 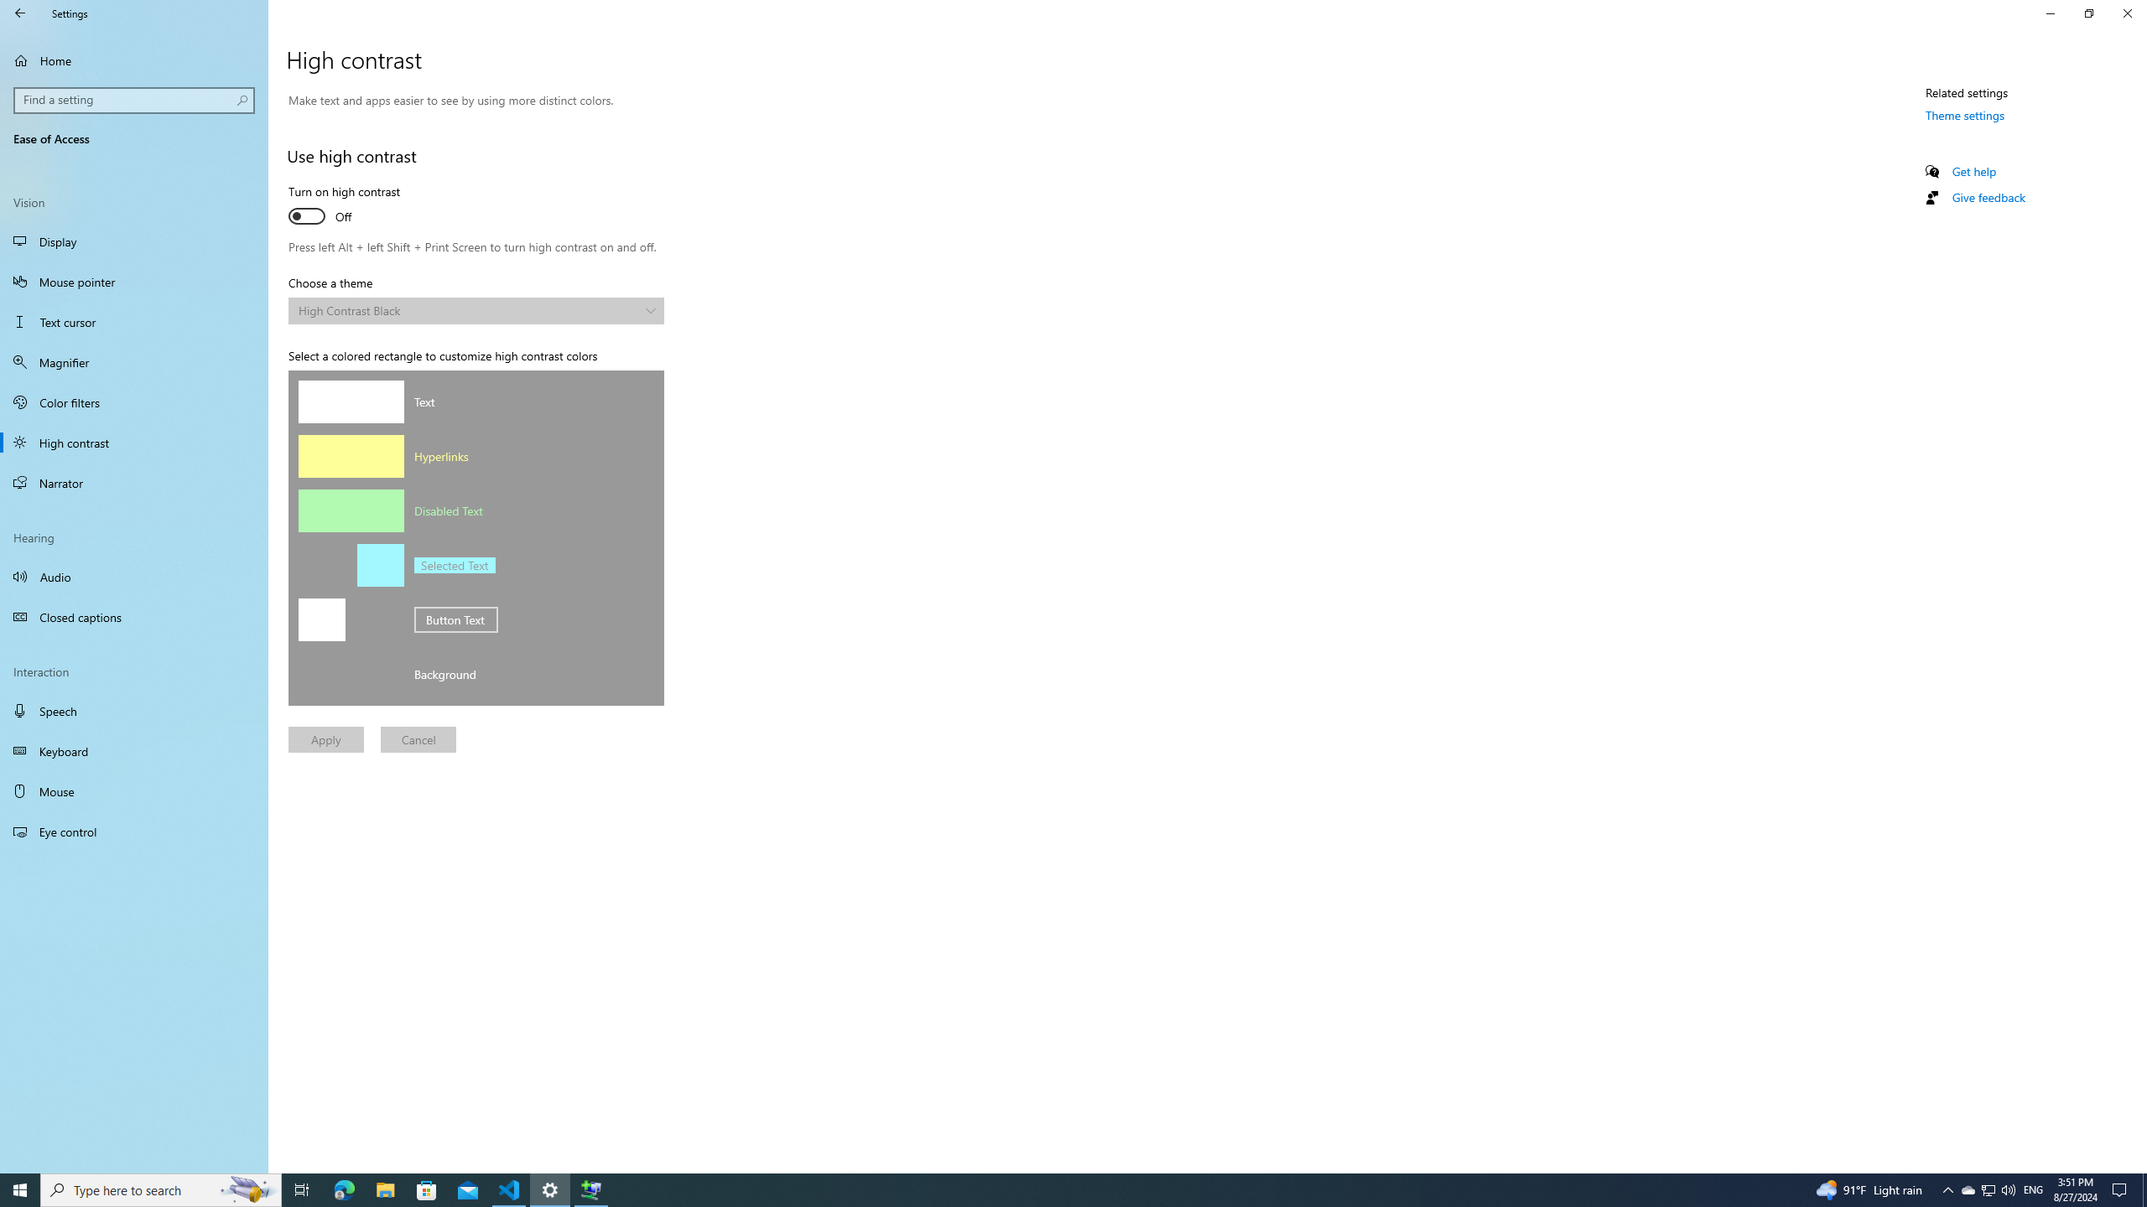 I want to click on Keyboard, so click(x=134, y=751).